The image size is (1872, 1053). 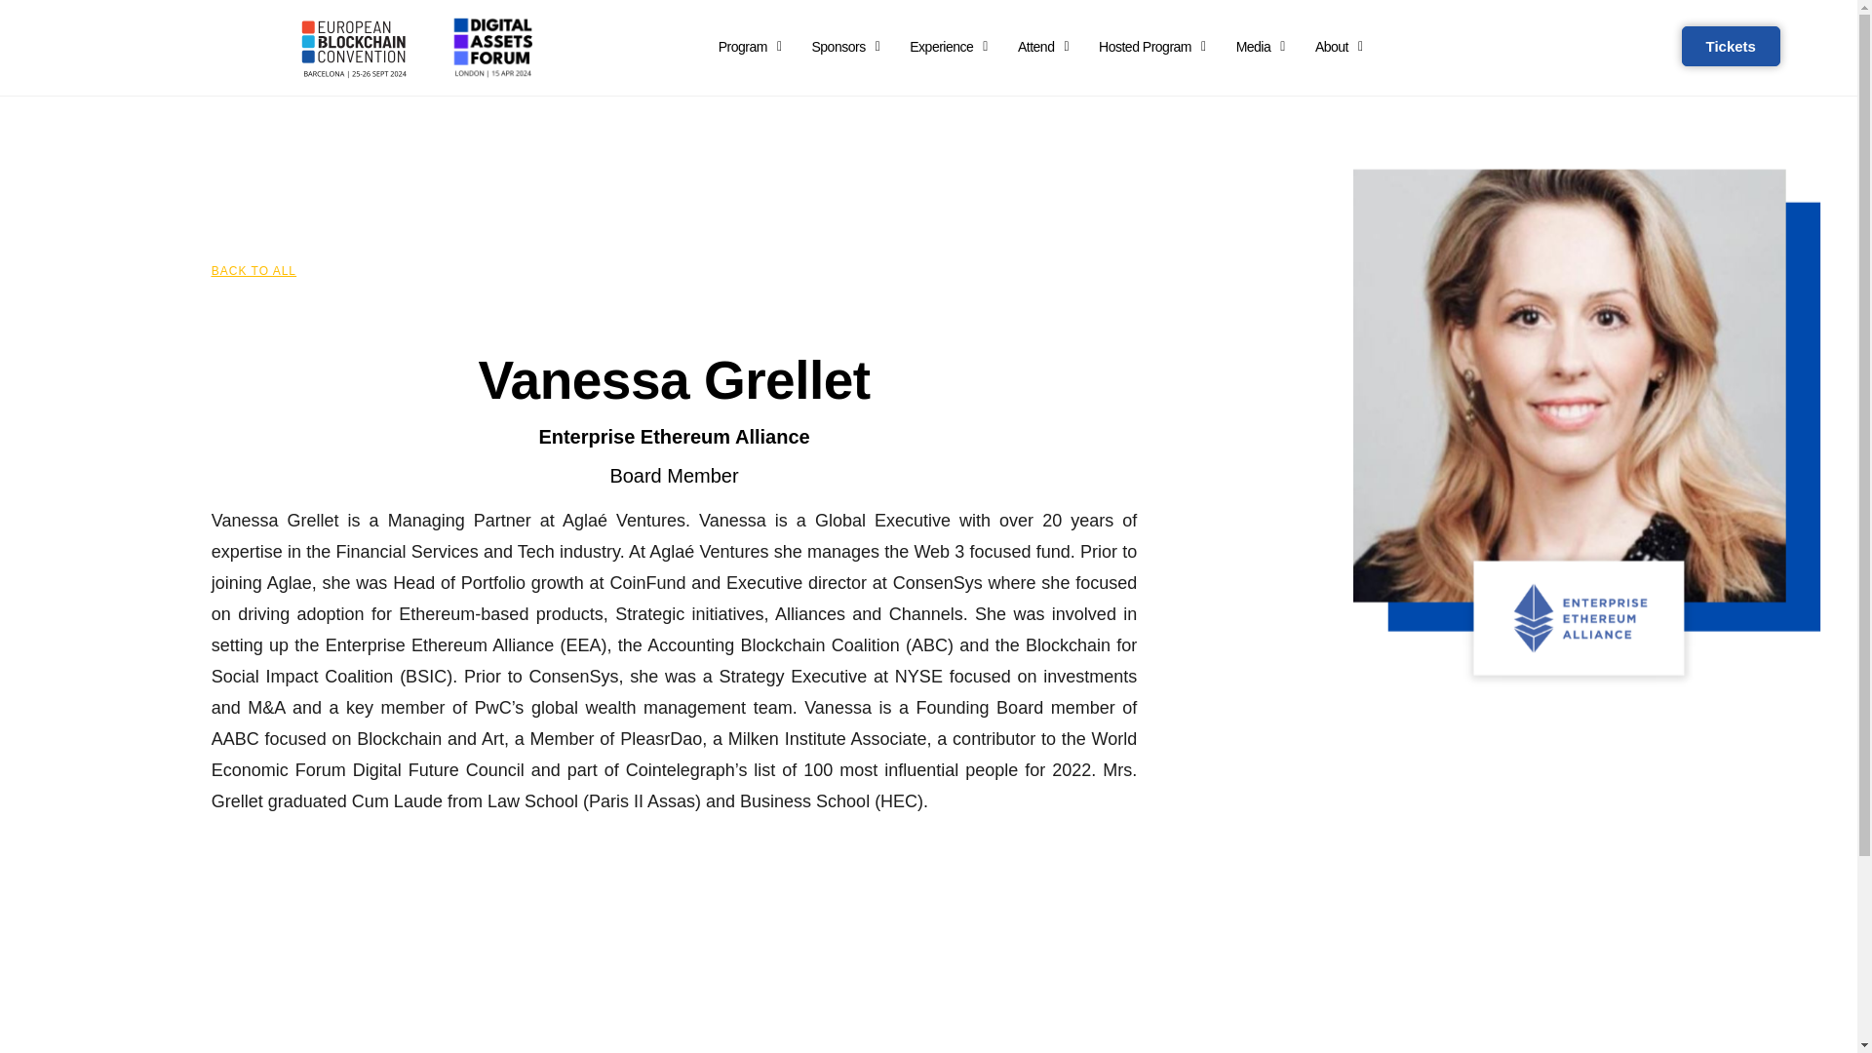 I want to click on Tickets, so click(x=1730, y=47).